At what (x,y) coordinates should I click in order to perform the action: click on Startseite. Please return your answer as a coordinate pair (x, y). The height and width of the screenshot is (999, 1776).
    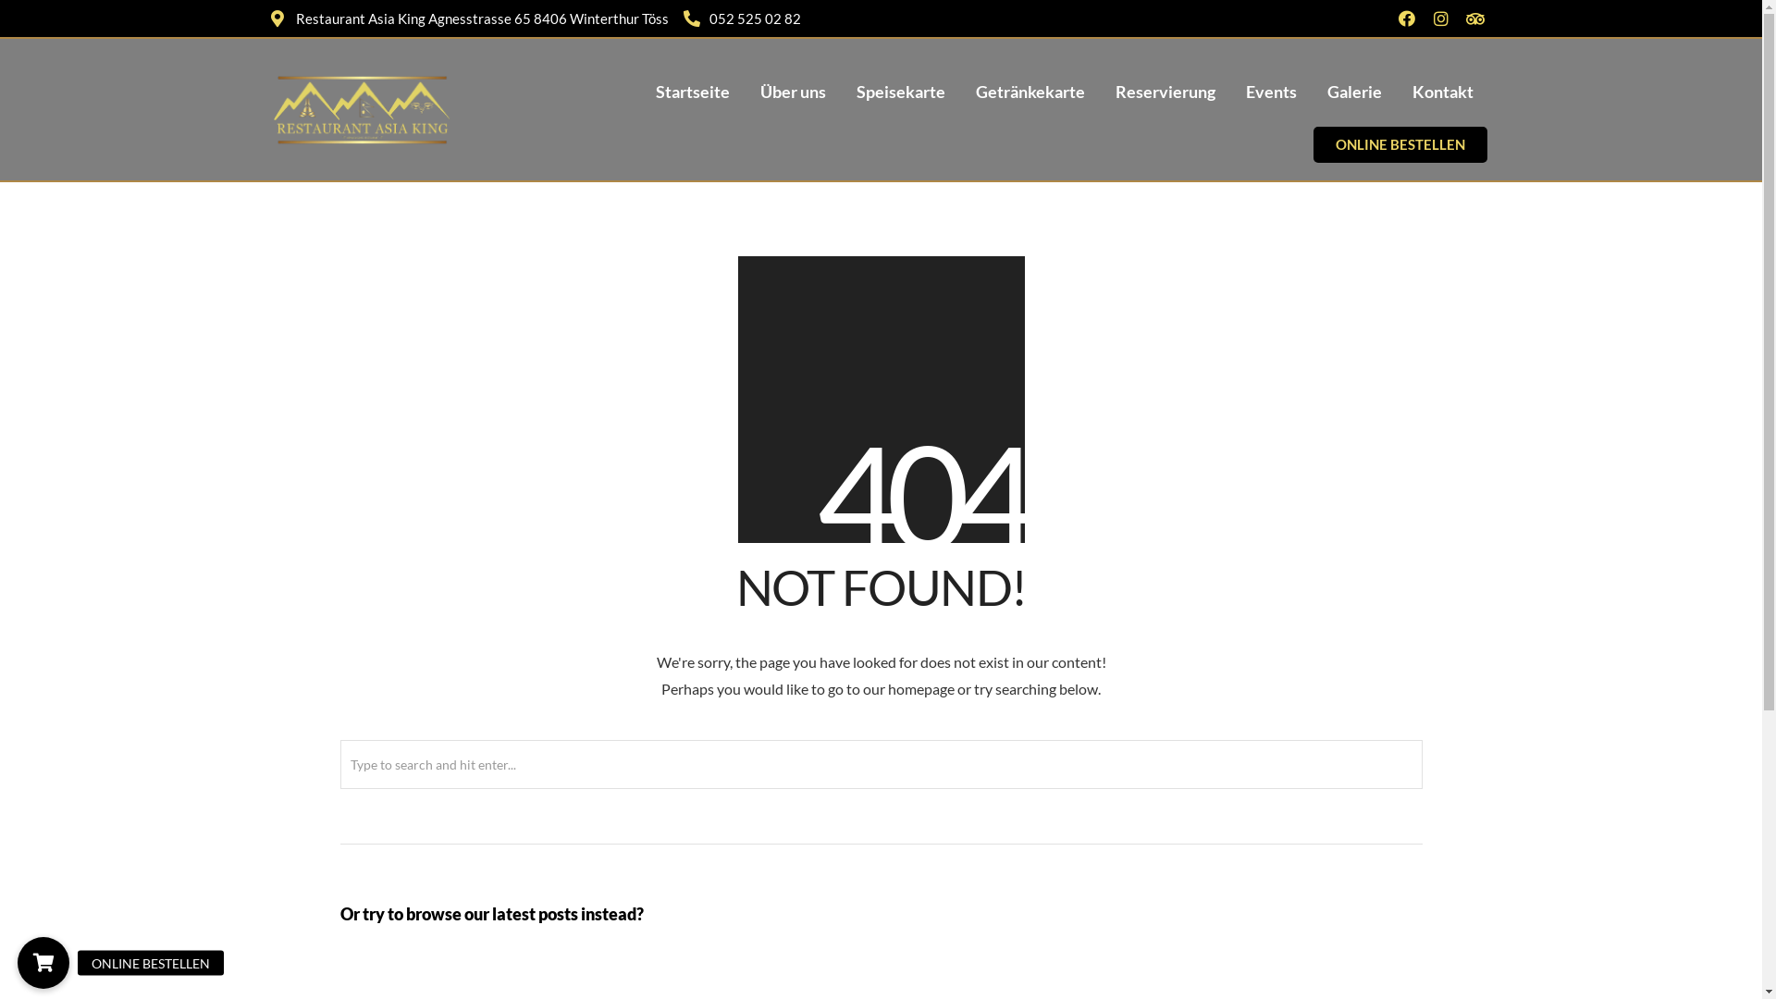
    Looking at the image, I should click on (693, 92).